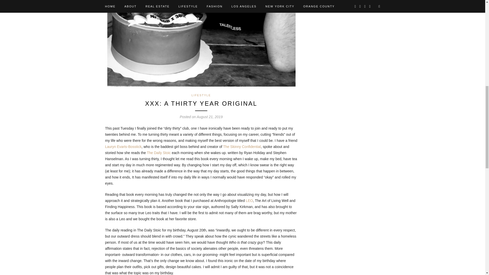 This screenshot has height=275, width=489. Describe the element at coordinates (159, 153) in the screenshot. I see `The Daily Stoic` at that location.